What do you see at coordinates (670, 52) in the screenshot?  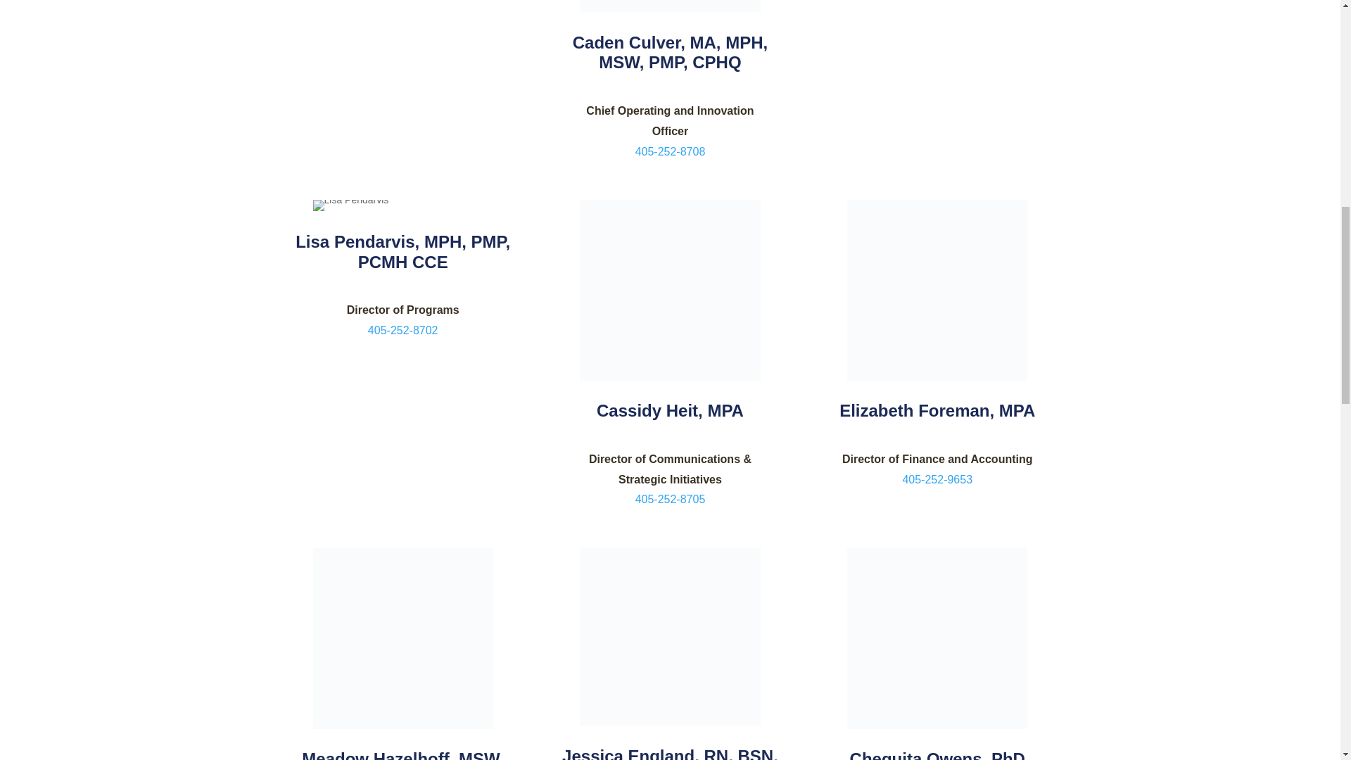 I see `Caden Culver, MA, MPH, MSW, PMP, CPHQ` at bounding box center [670, 52].